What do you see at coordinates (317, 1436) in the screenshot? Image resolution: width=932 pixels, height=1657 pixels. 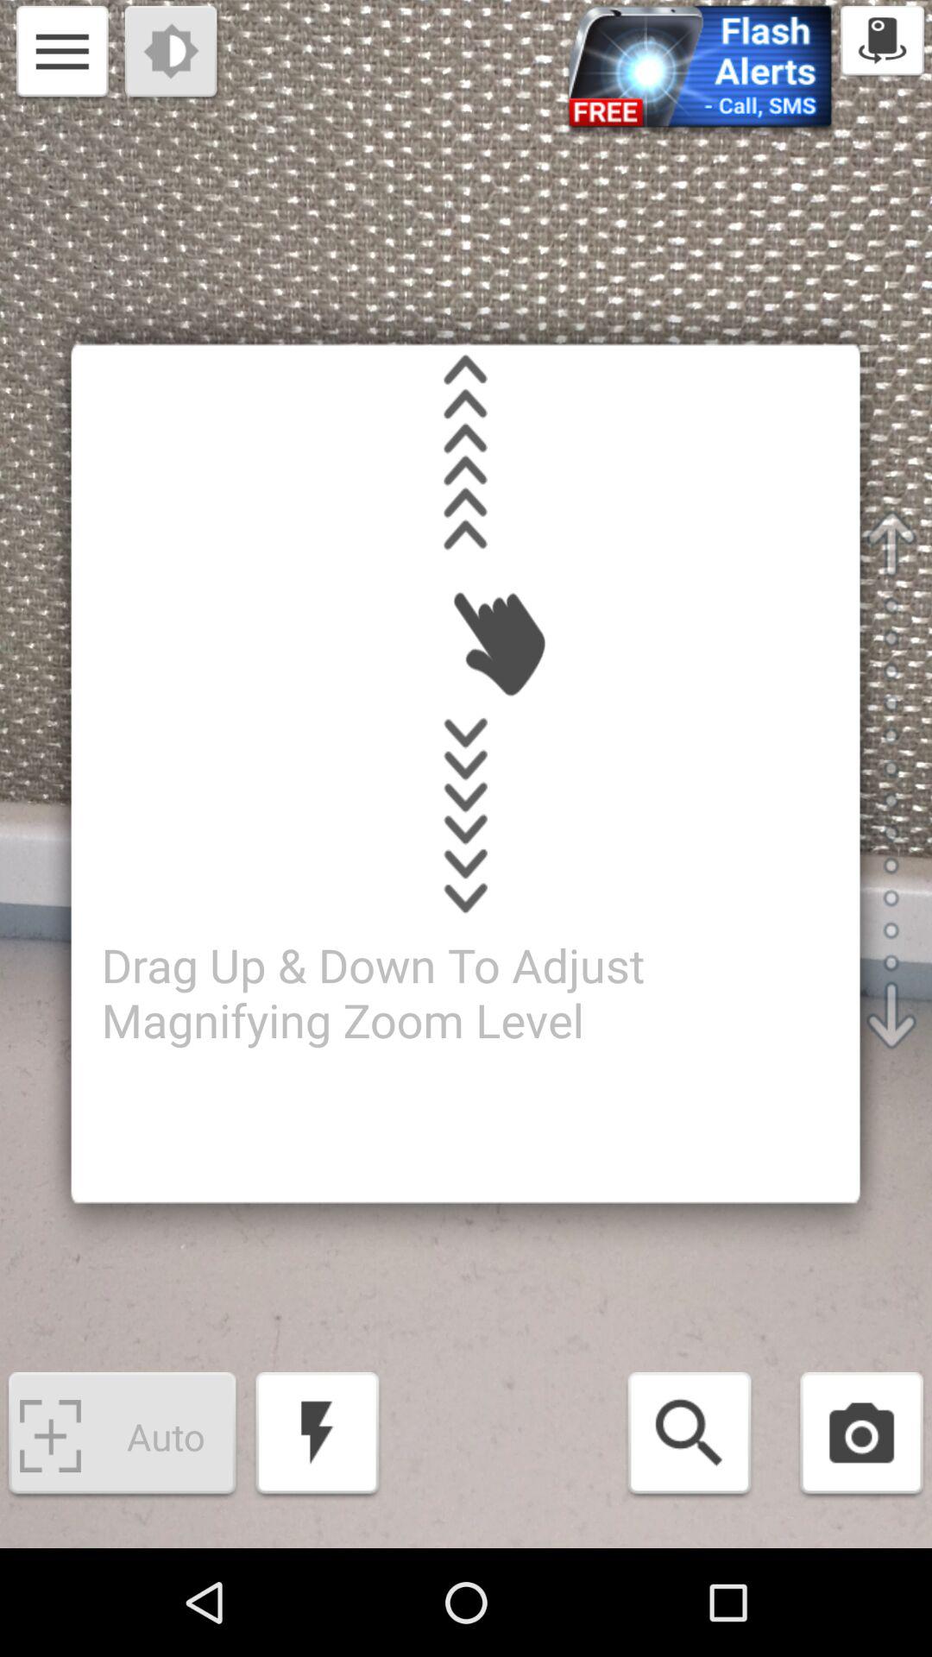 I see `select flash icon` at bounding box center [317, 1436].